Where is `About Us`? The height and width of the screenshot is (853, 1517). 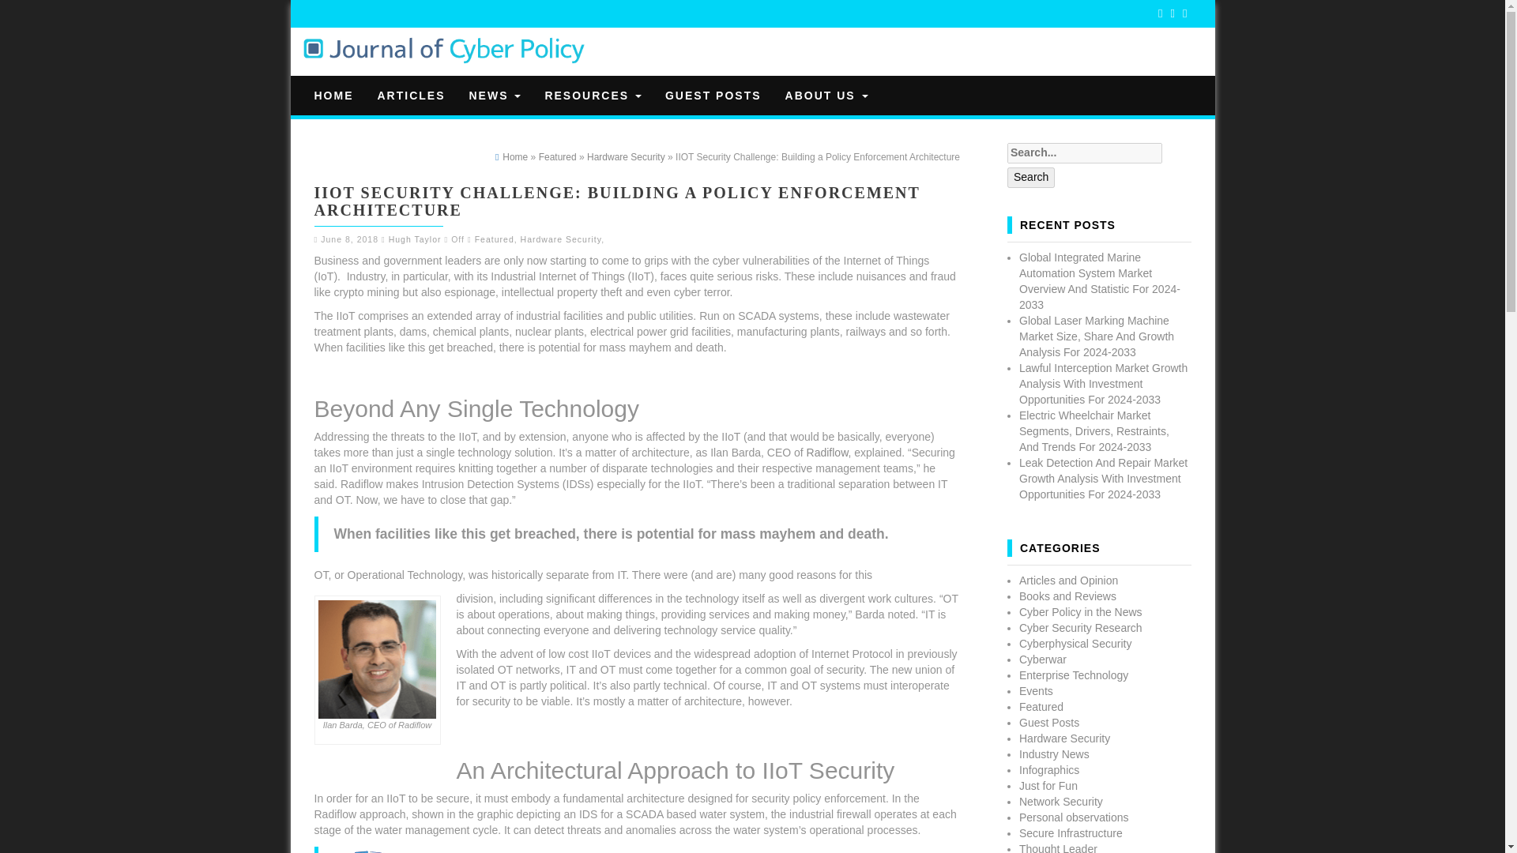
About Us is located at coordinates (826, 95).